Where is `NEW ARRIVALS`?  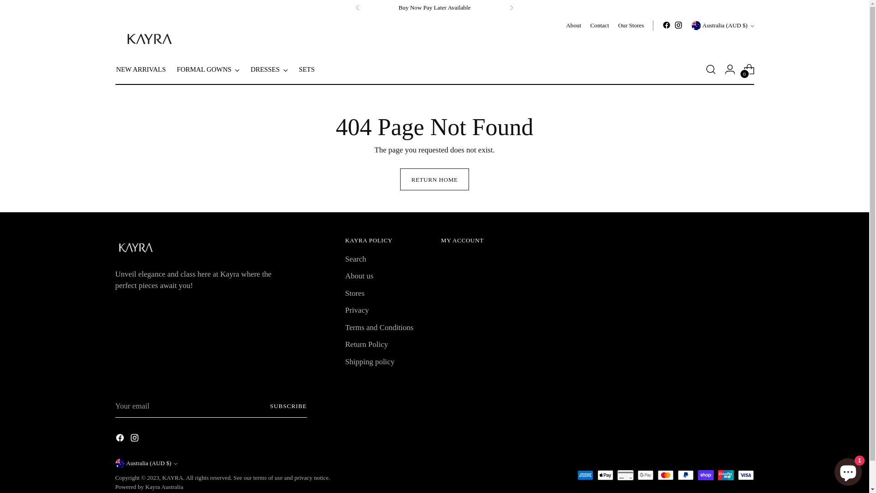
NEW ARRIVALS is located at coordinates (141, 69).